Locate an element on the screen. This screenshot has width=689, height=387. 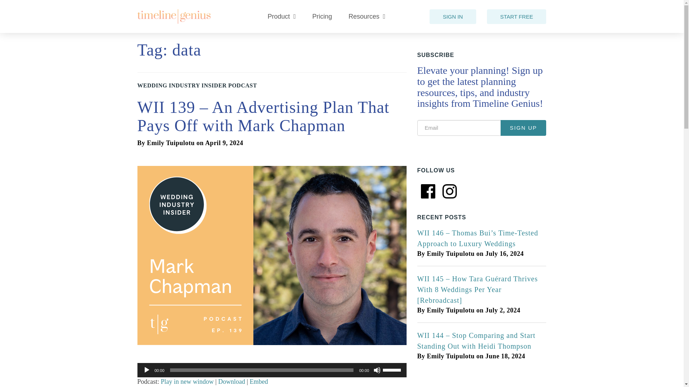
Mute is located at coordinates (377, 370).